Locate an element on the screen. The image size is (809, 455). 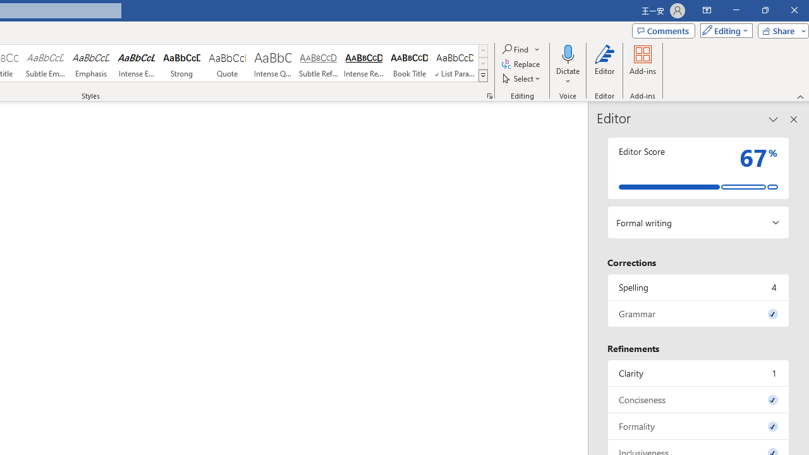
Select is located at coordinates (522, 78).